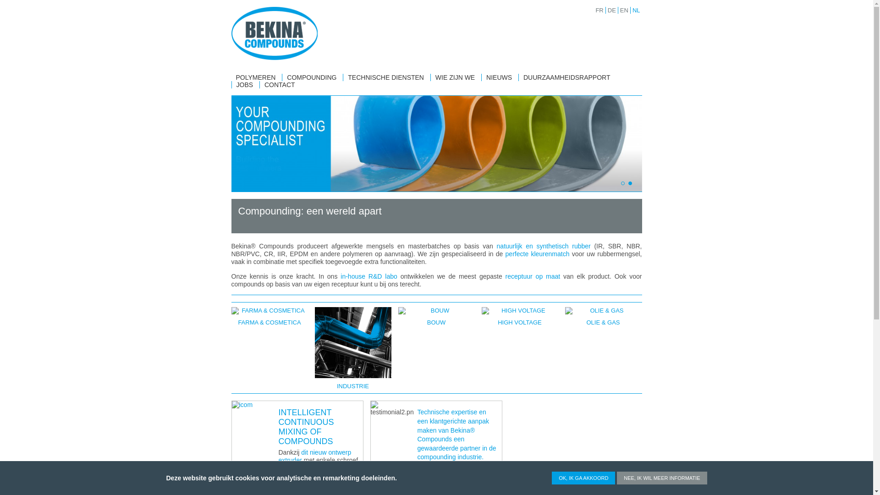  Describe the element at coordinates (623, 183) in the screenshot. I see `1` at that location.